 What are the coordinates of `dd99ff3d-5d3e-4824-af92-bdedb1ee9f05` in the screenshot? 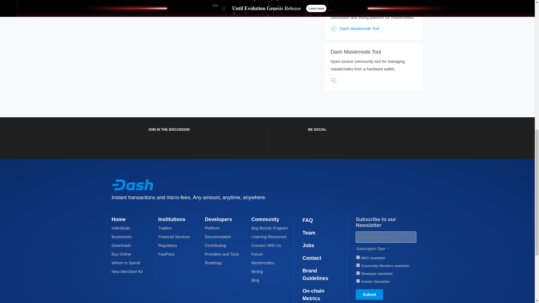 It's located at (358, 258).